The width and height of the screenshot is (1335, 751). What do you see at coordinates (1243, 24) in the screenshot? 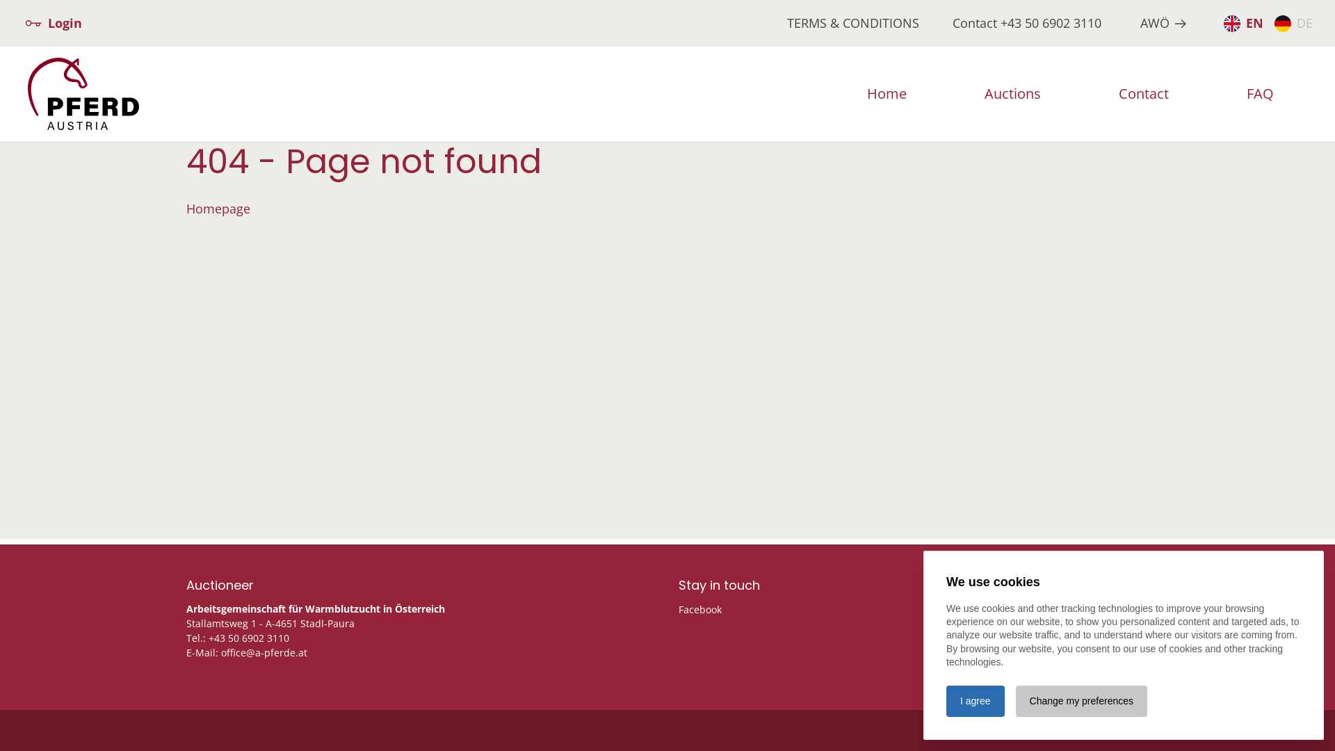
I see `EN` at bounding box center [1243, 24].